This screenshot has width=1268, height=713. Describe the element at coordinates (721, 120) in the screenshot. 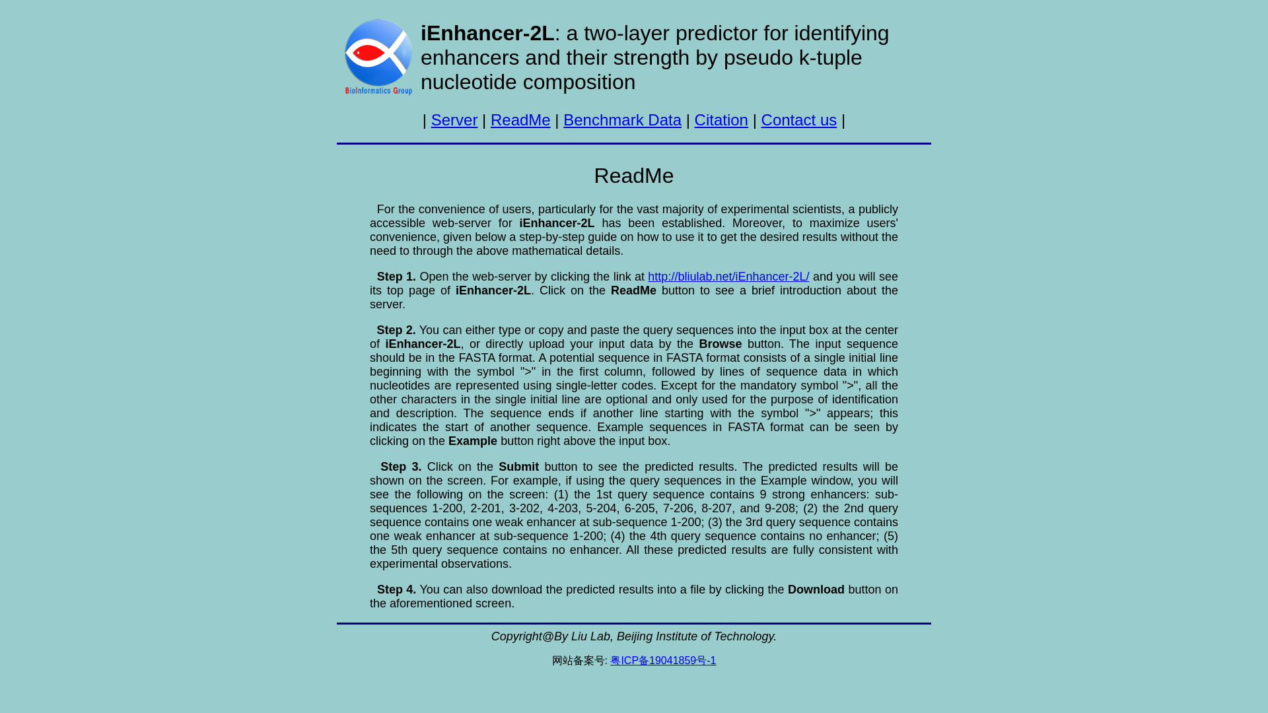

I see `Citation` at that location.